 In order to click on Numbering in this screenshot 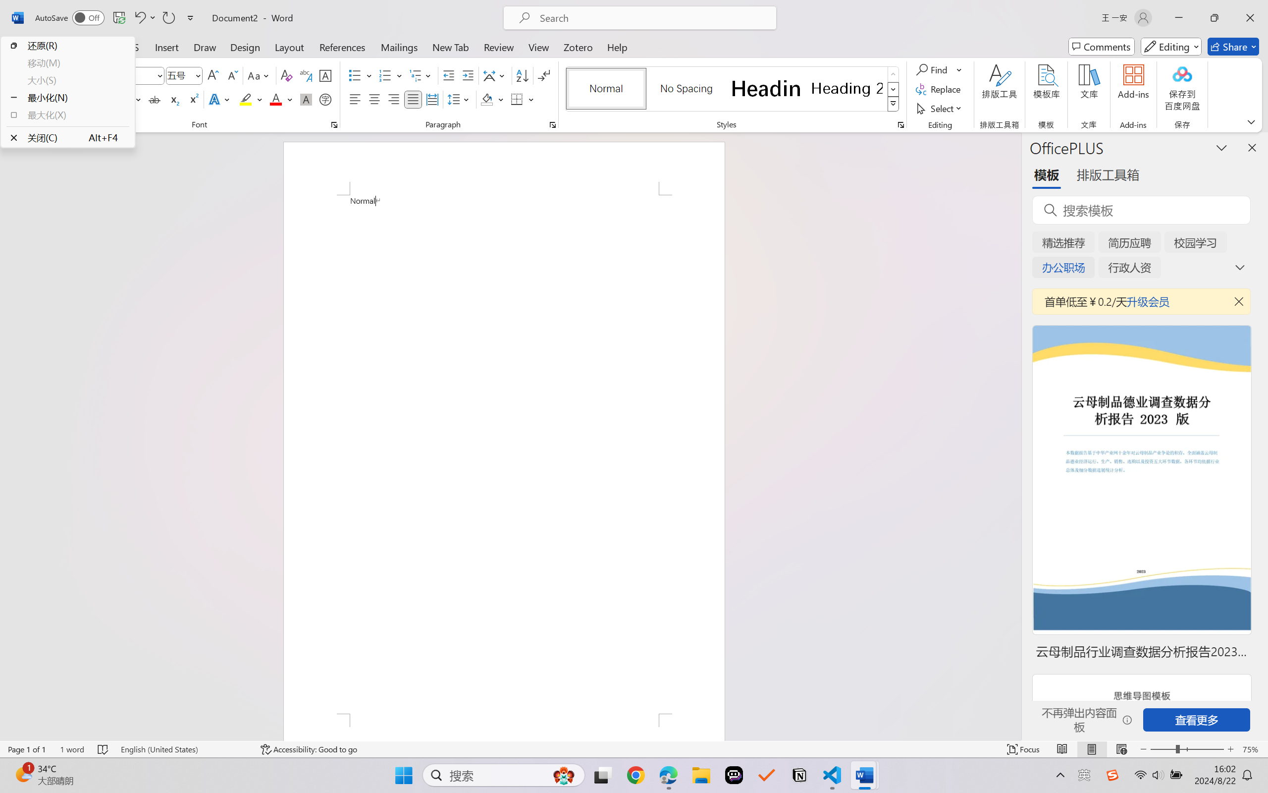, I will do `click(391, 75)`.